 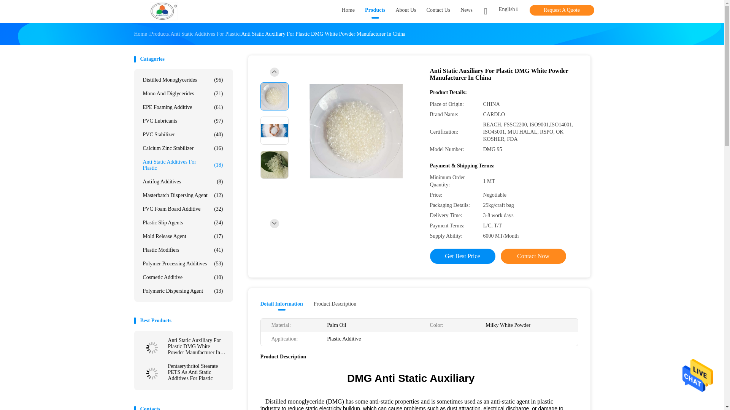 I want to click on Products, so click(x=375, y=11).